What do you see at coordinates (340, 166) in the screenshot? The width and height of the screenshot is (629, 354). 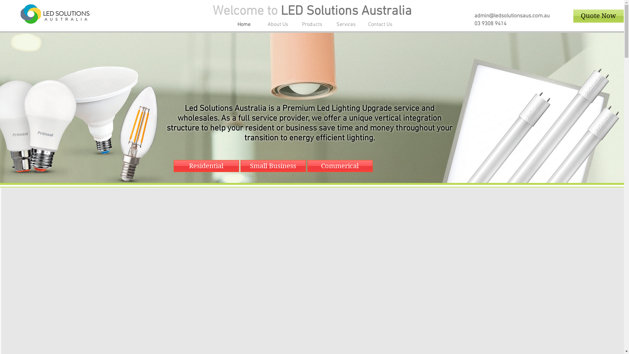 I see `Commerical` at bounding box center [340, 166].